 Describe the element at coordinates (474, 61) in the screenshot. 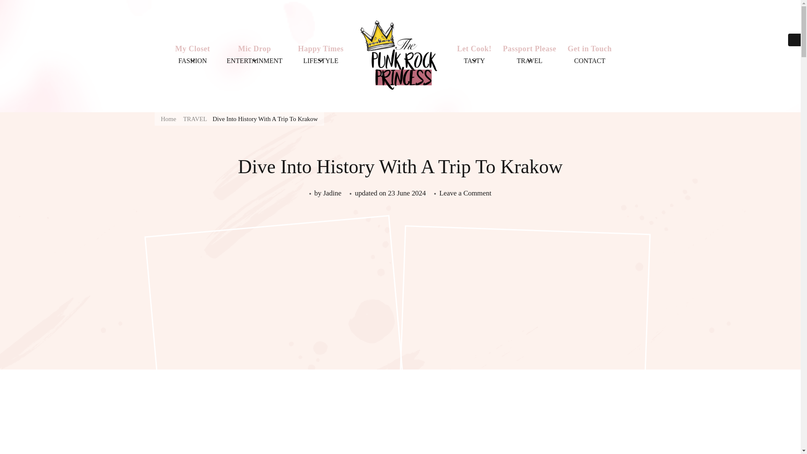

I see `TASTY` at that location.